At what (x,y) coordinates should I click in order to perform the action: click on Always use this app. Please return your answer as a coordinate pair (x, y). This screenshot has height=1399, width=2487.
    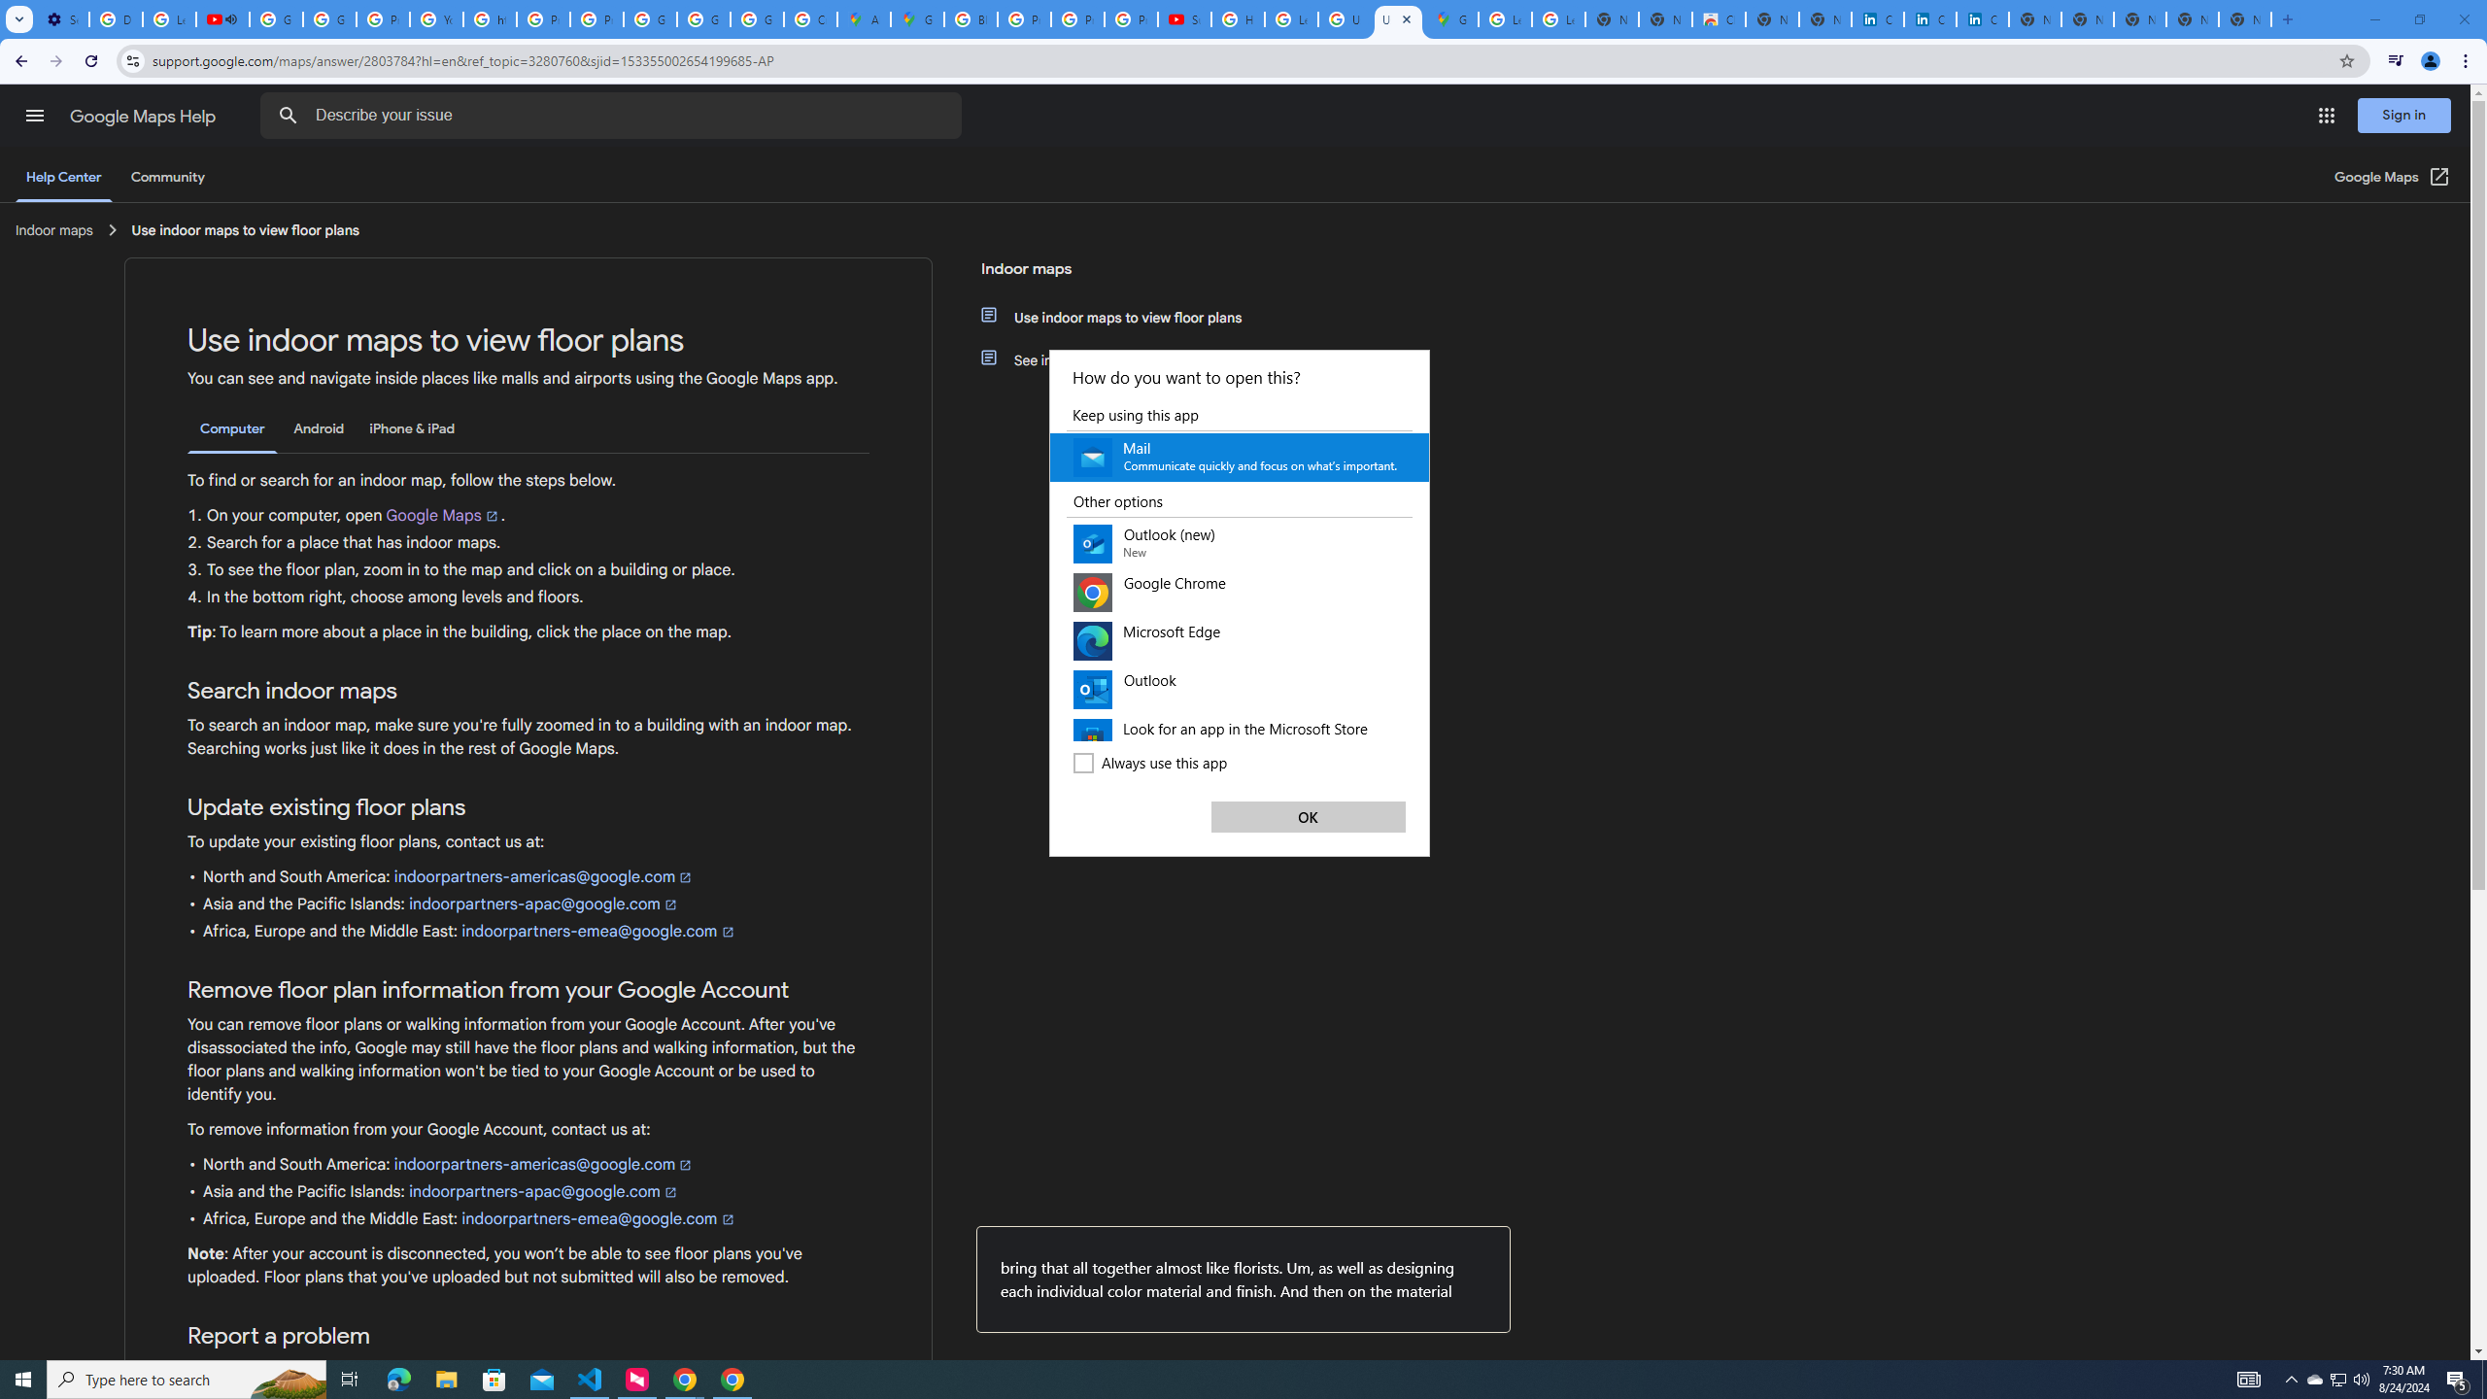
    Looking at the image, I should click on (1240, 777).